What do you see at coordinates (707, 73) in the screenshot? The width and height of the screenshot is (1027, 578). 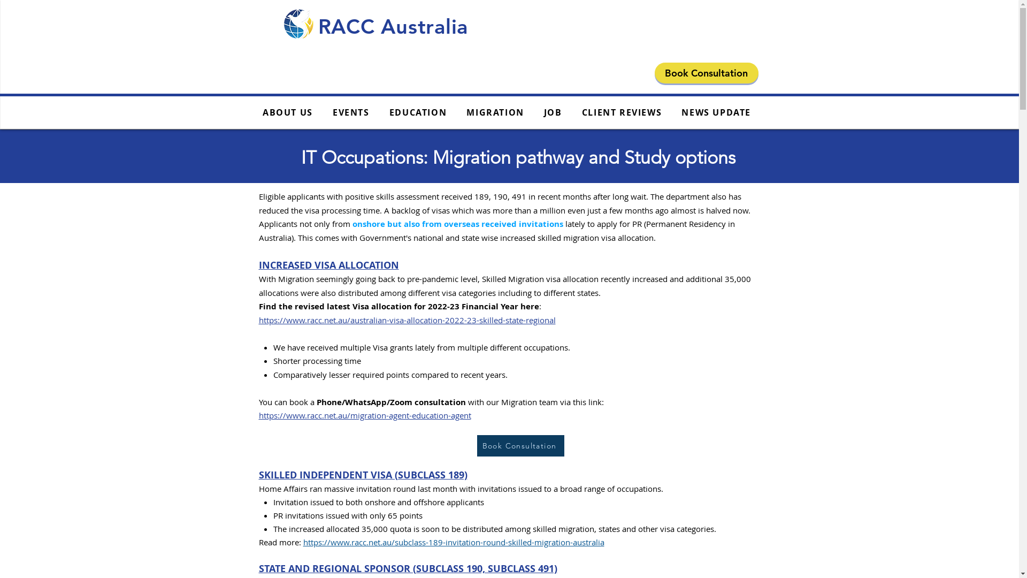 I see `Book Consultation` at bounding box center [707, 73].